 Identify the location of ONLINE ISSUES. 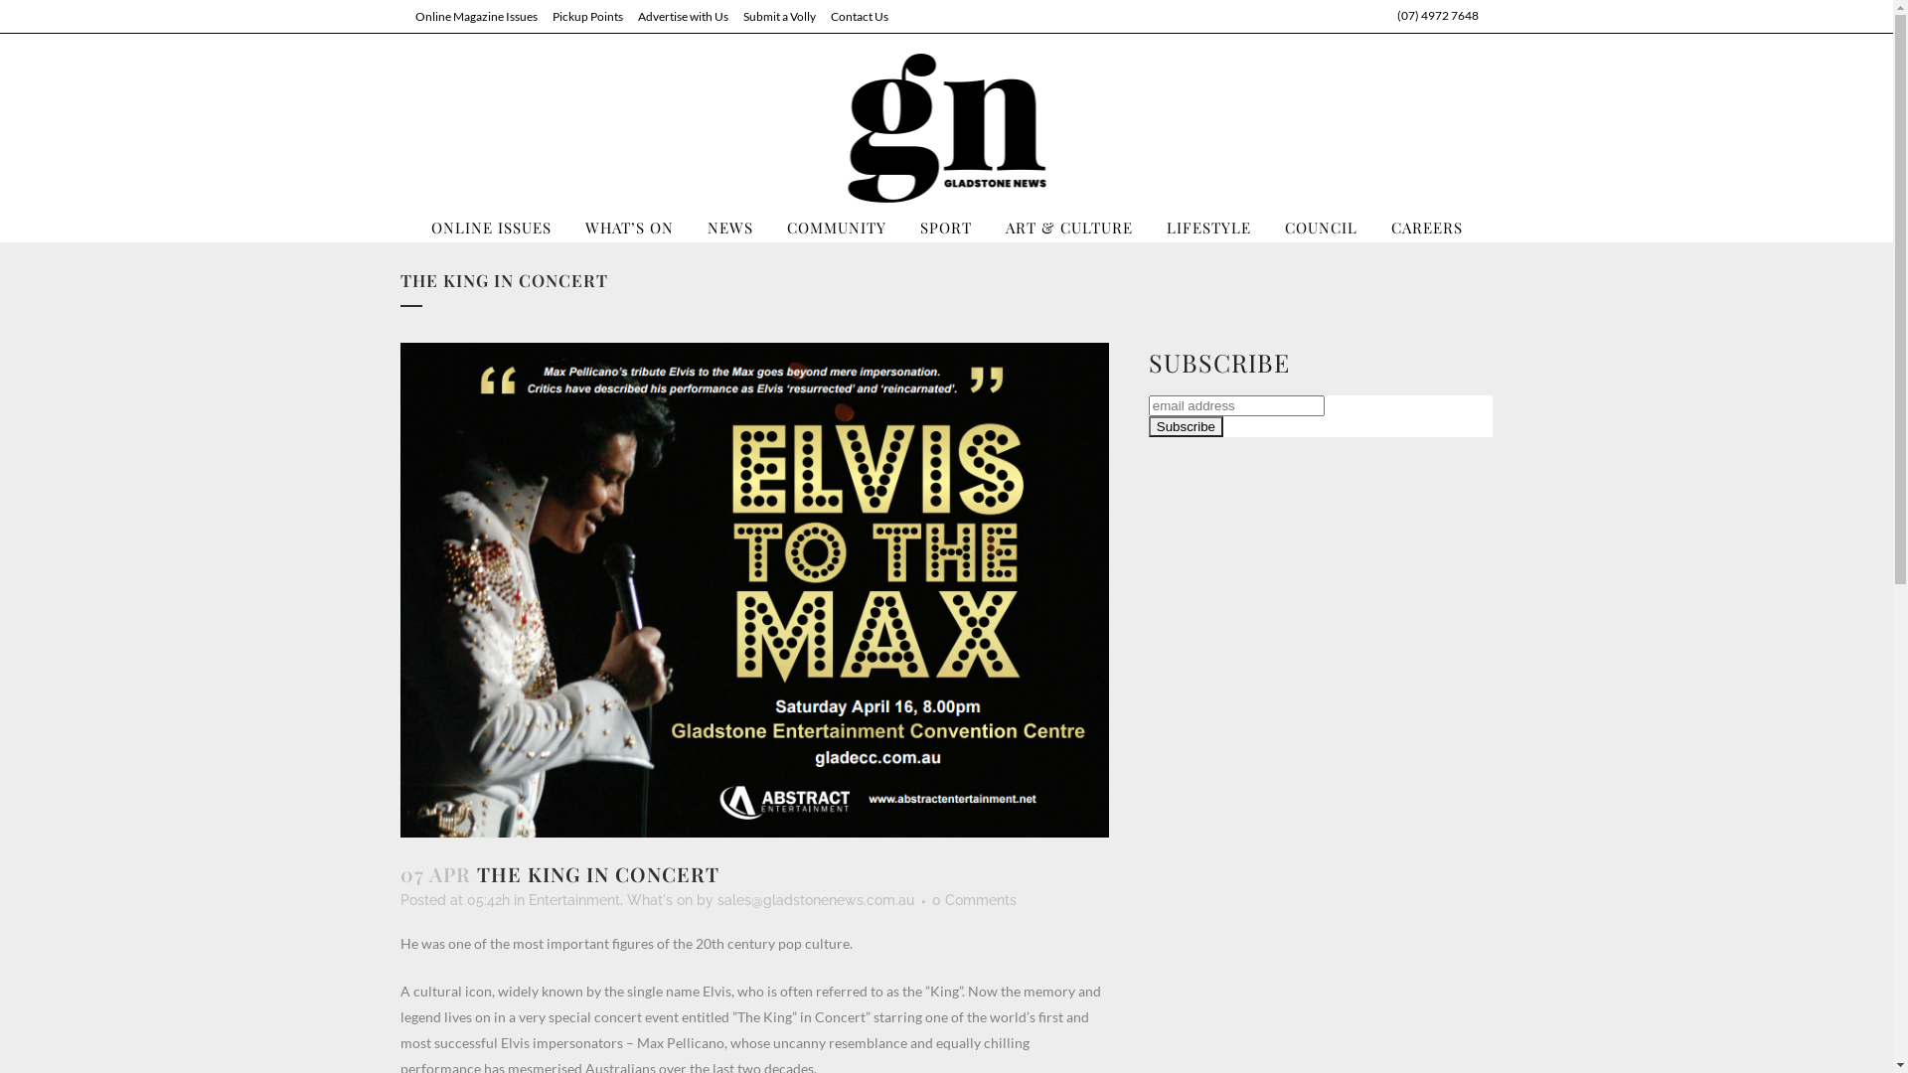
(491, 228).